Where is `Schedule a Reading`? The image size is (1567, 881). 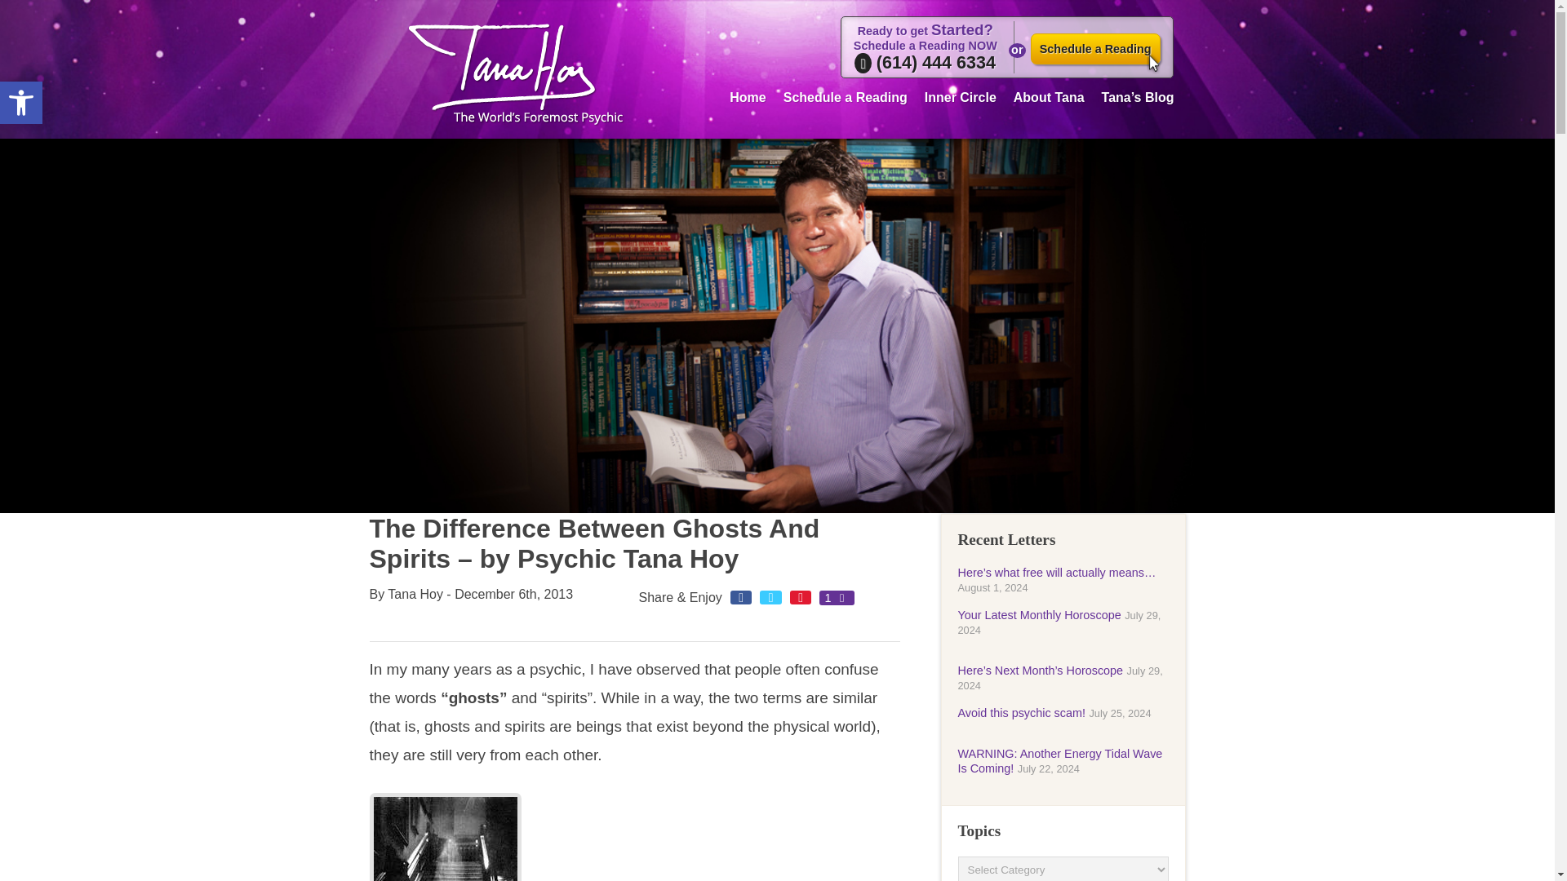 Schedule a Reading is located at coordinates (1059, 760).